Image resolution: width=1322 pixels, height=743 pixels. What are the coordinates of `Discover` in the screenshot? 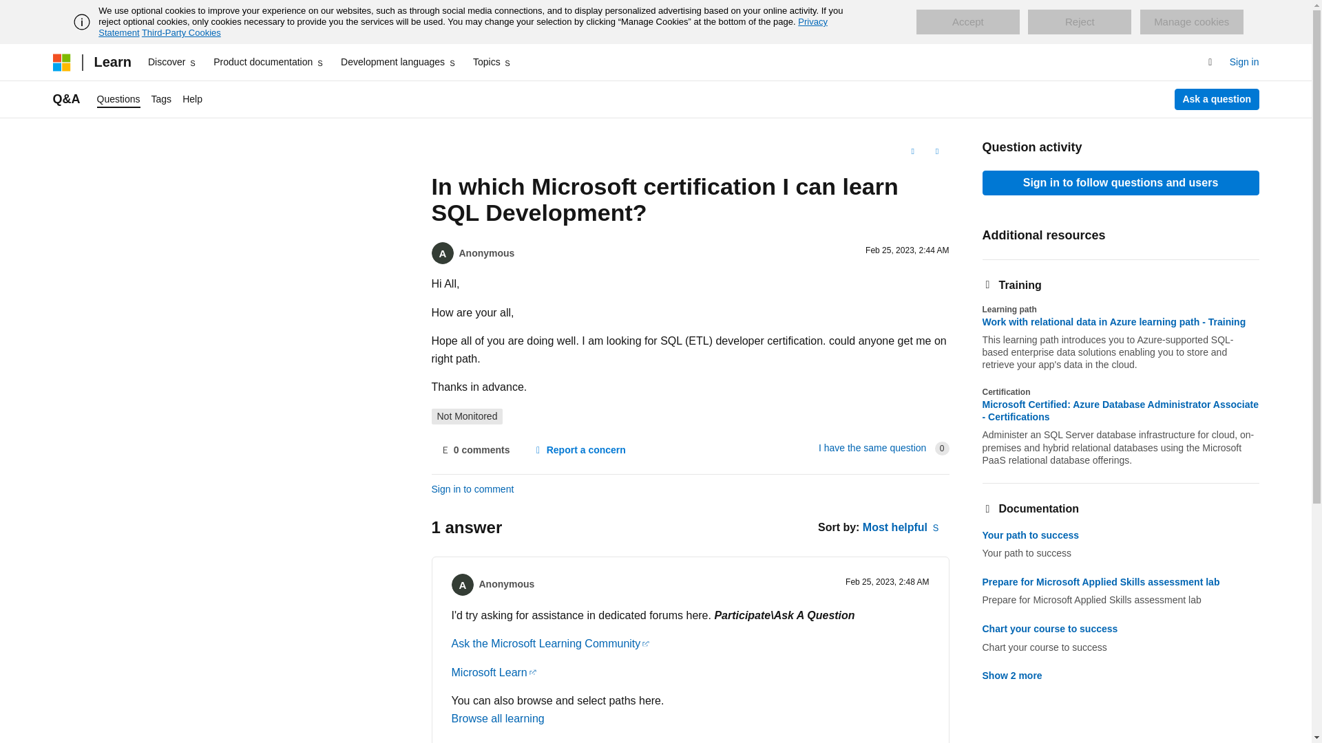 It's located at (172, 62).